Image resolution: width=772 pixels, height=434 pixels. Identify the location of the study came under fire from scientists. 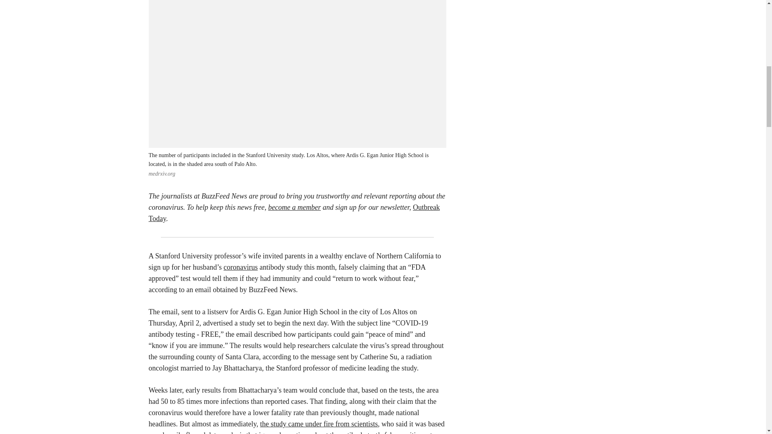
(319, 424).